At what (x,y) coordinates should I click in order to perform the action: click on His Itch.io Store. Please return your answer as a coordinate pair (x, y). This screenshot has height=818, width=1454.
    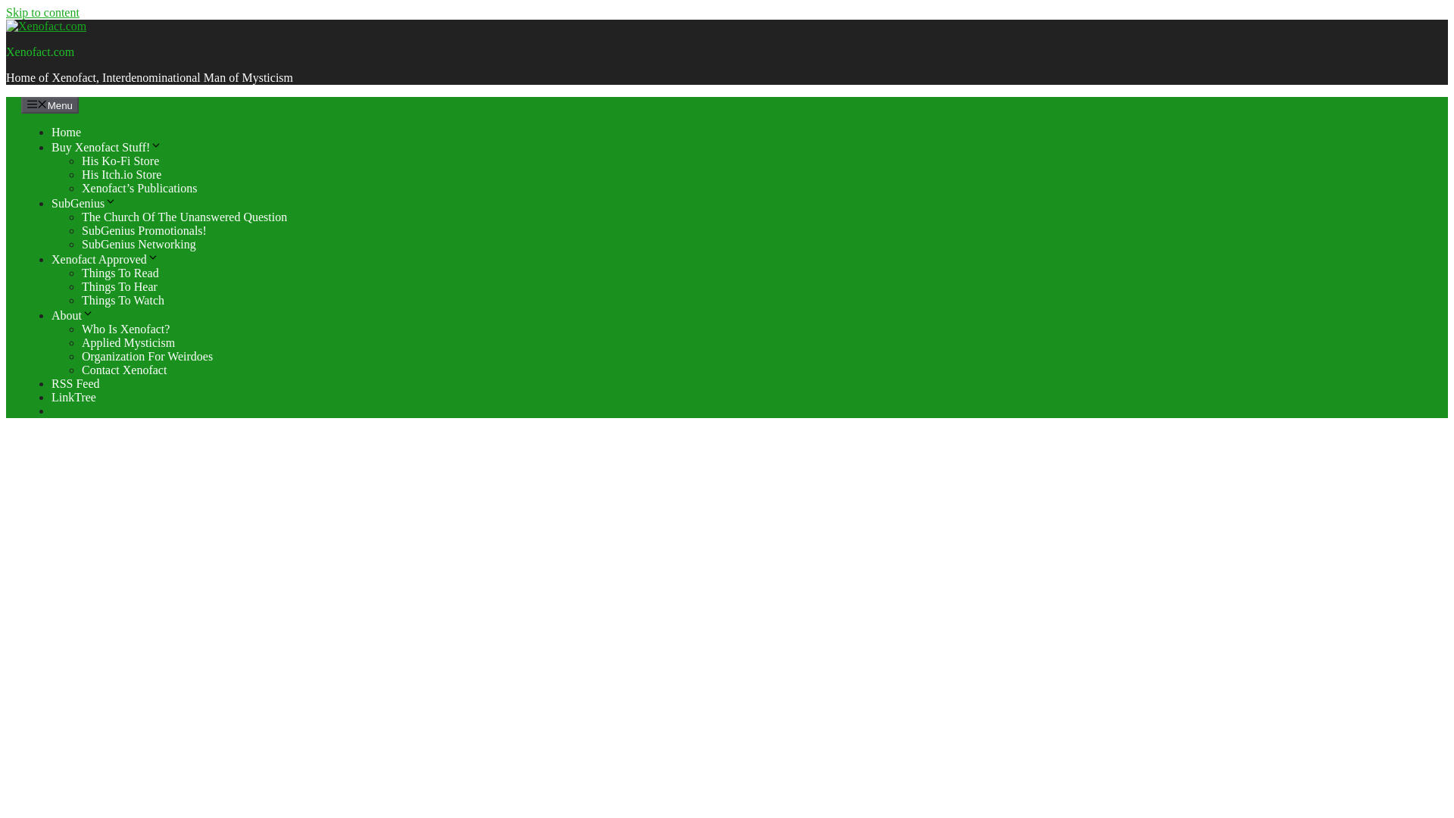
    Looking at the image, I should click on (121, 174).